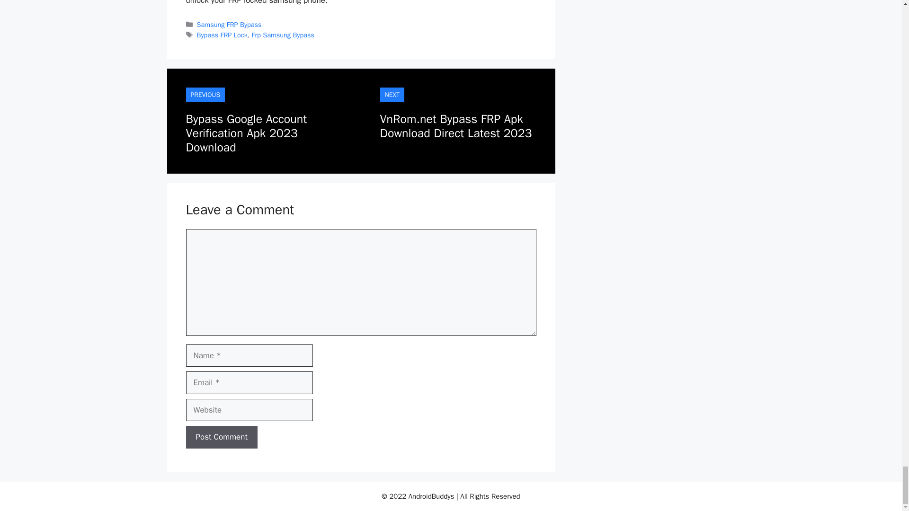 This screenshot has width=909, height=511. Describe the element at coordinates (221, 437) in the screenshot. I see `Post Comment` at that location.